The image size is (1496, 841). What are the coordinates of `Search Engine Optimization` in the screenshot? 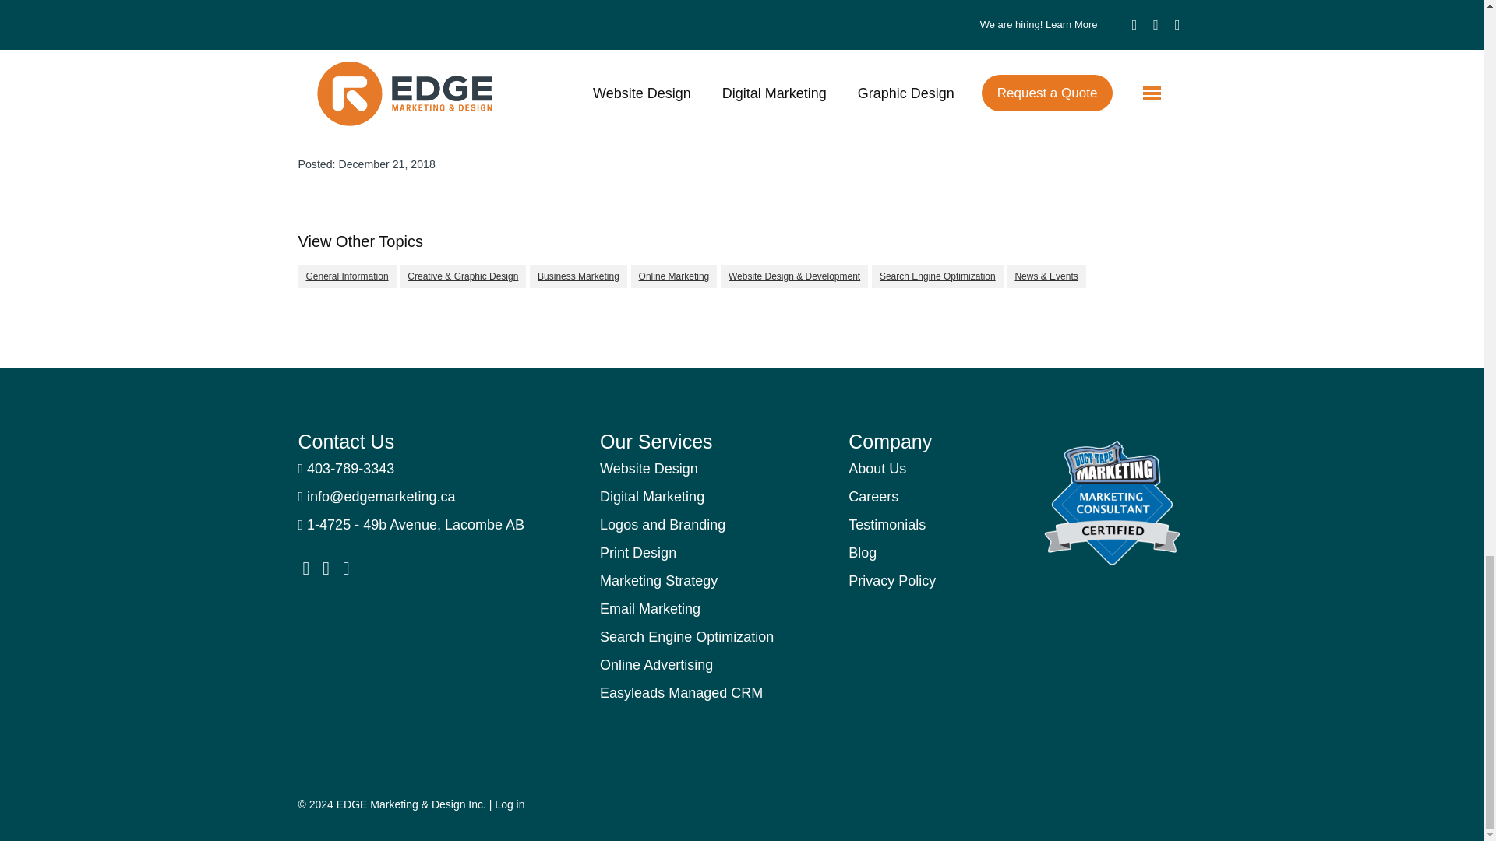 It's located at (938, 276).